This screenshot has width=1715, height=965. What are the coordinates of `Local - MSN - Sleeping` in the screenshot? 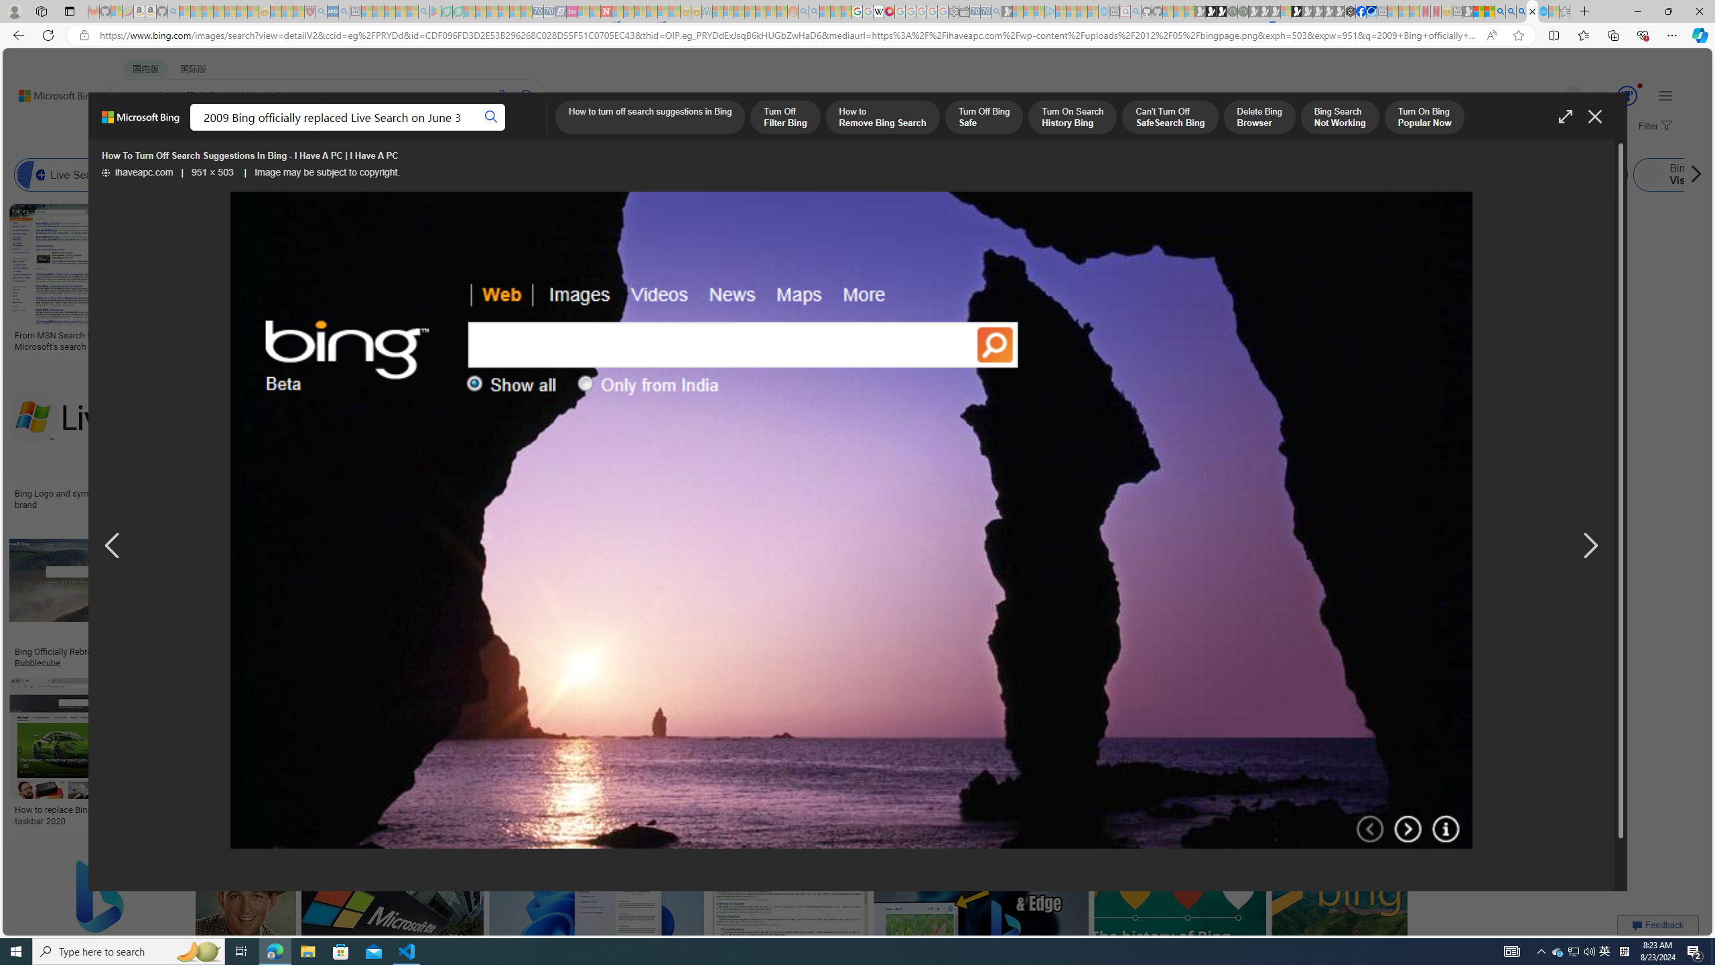 It's located at (299, 11).